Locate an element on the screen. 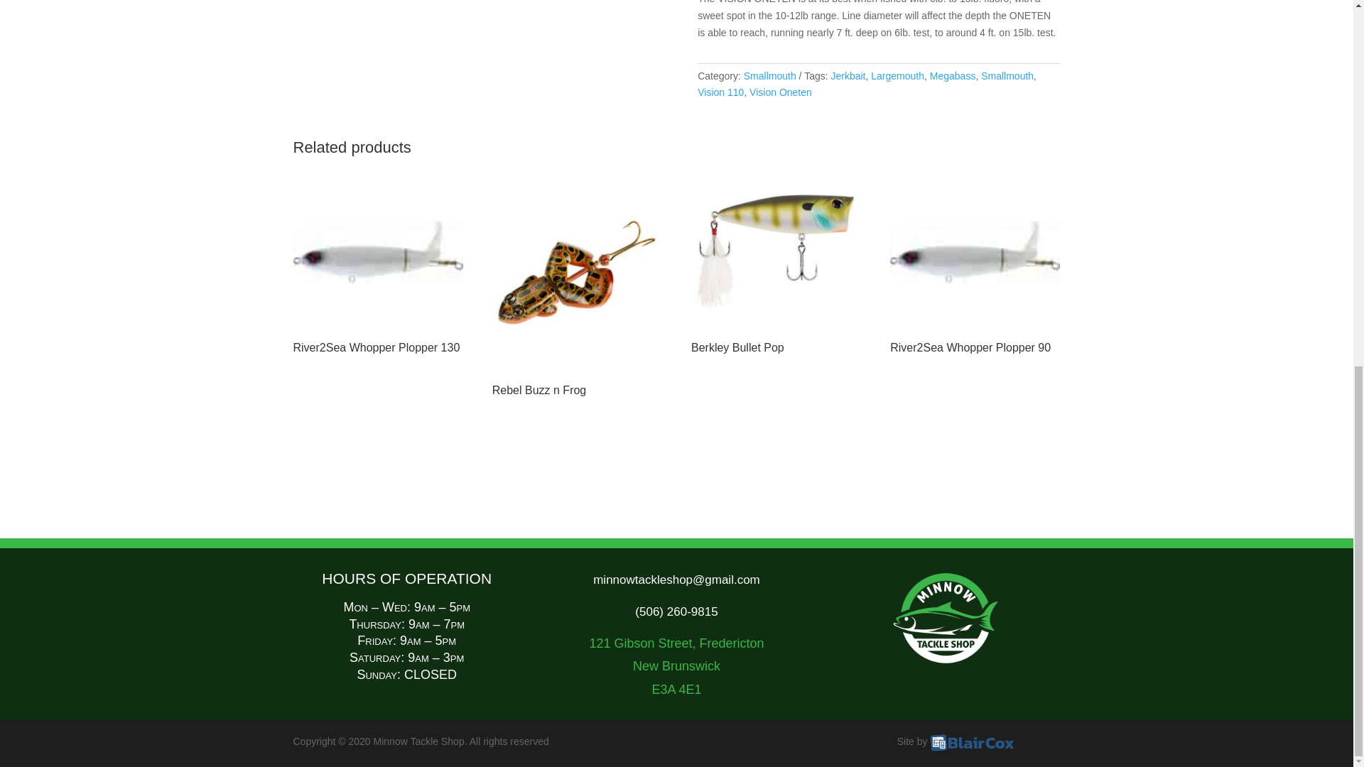  Rebel Buzz n Frog is located at coordinates (577, 284).